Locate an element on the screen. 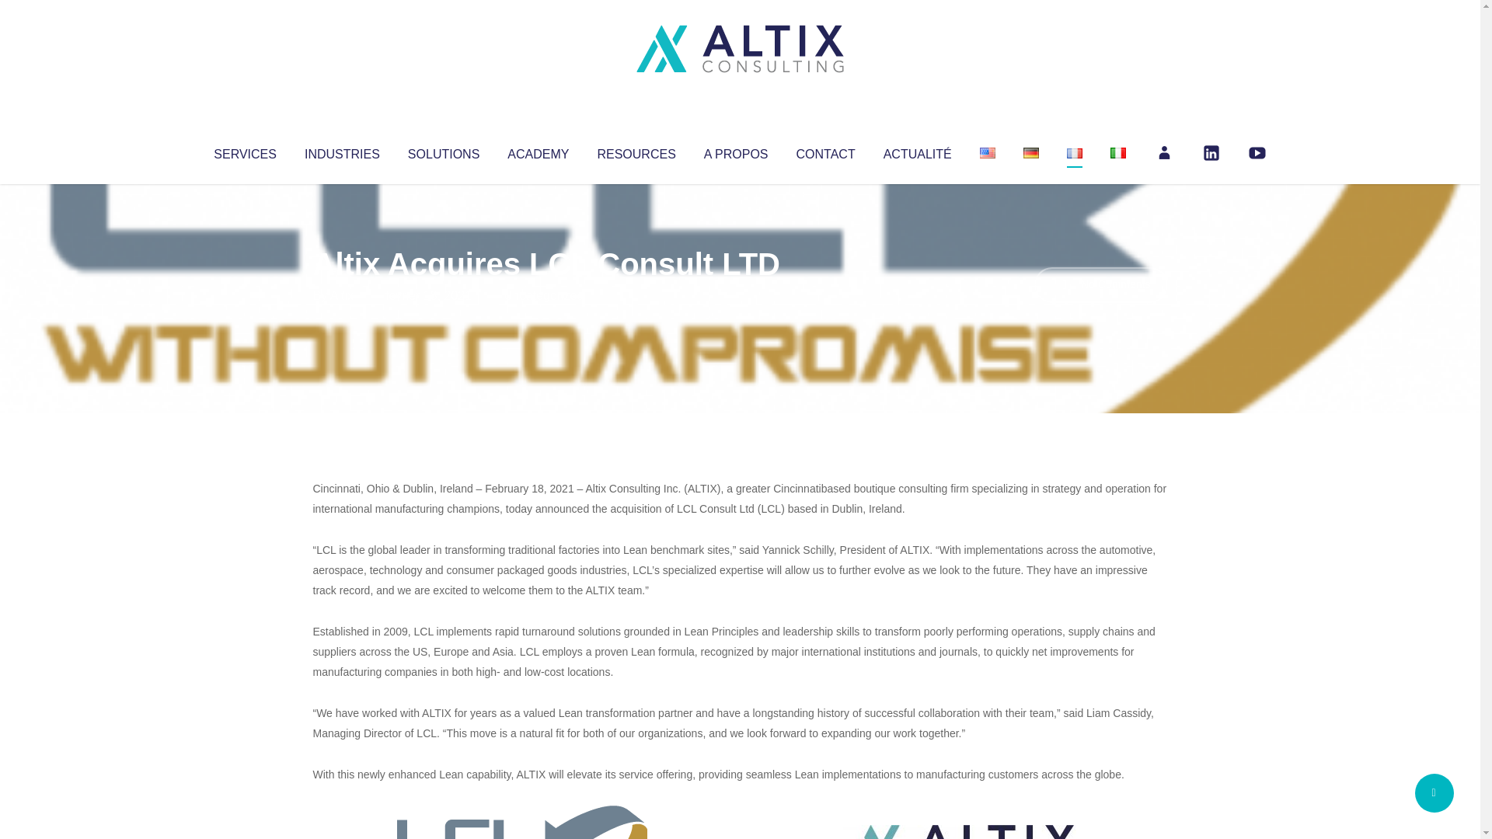 This screenshot has width=1492, height=839. SERVICES is located at coordinates (244, 151).